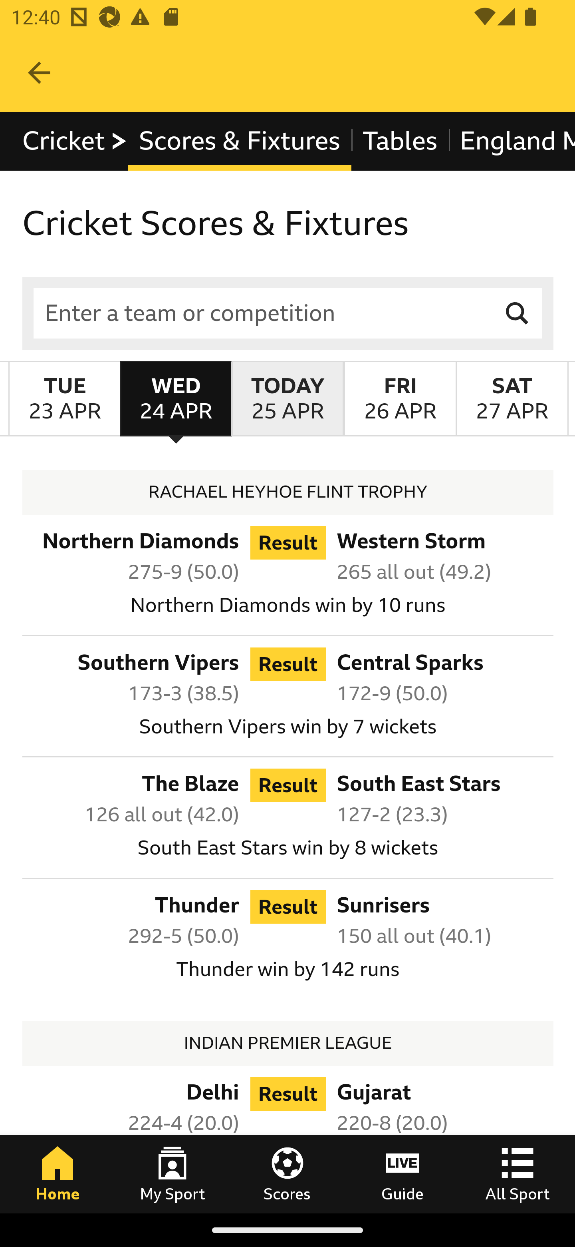  I want to click on SaturdayApril 27th Saturday April 27th, so click(512, 398).